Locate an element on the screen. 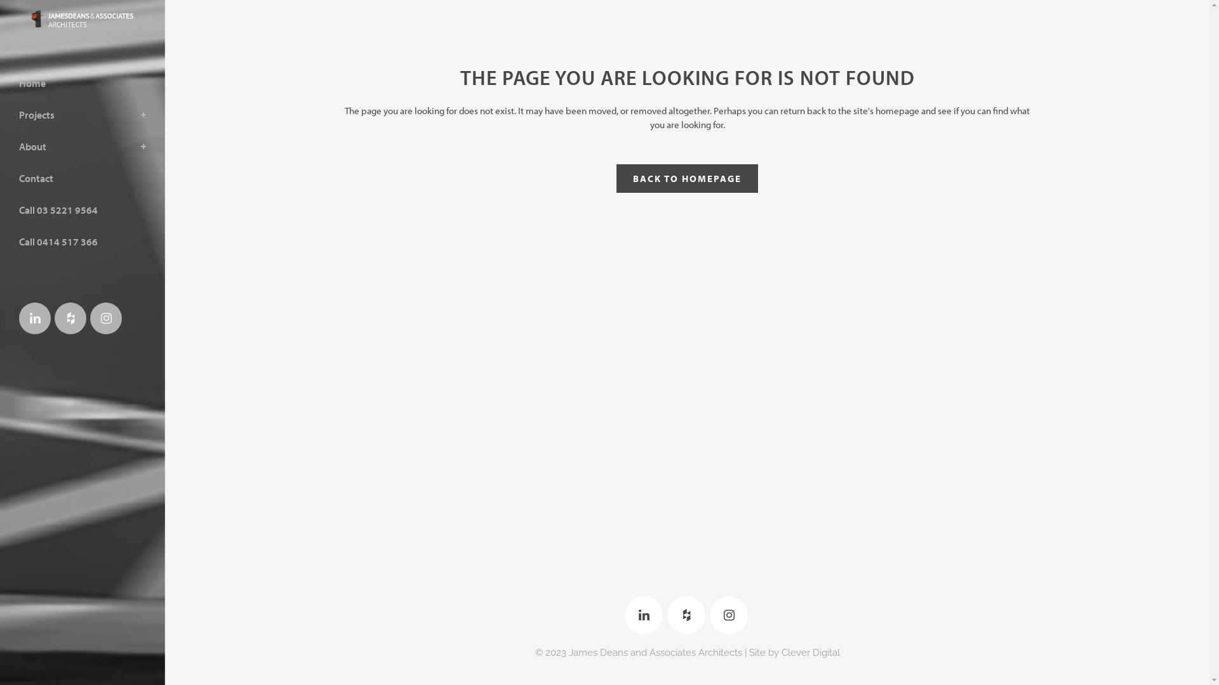 The width and height of the screenshot is (1219, 685). About is located at coordinates (83, 147).